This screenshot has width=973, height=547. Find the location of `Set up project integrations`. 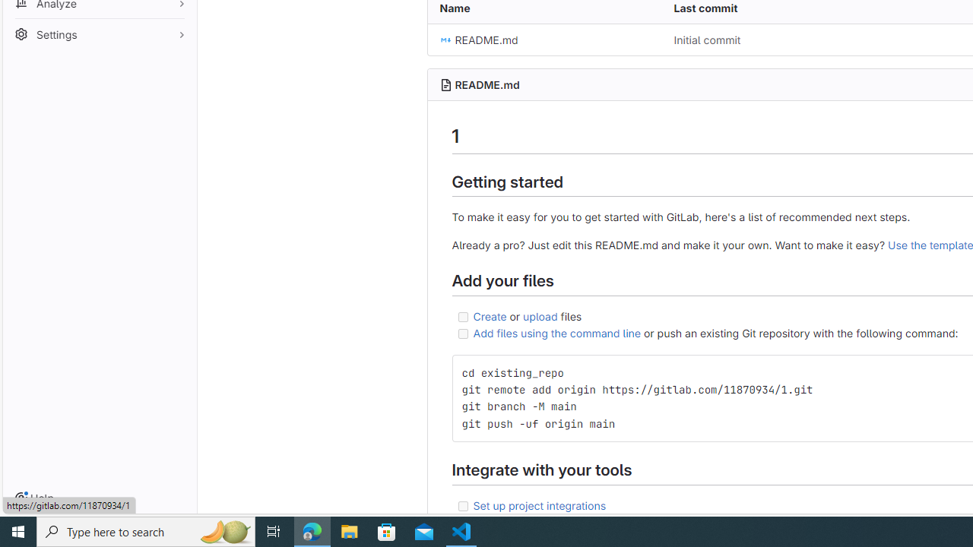

Set up project integrations is located at coordinates (540, 504).